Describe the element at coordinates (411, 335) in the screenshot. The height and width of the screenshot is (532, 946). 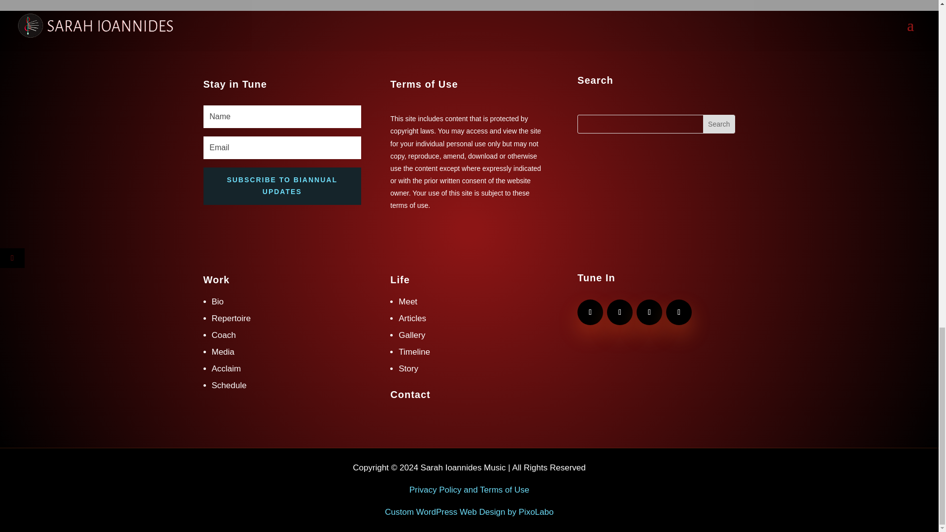
I see `Gallery` at that location.